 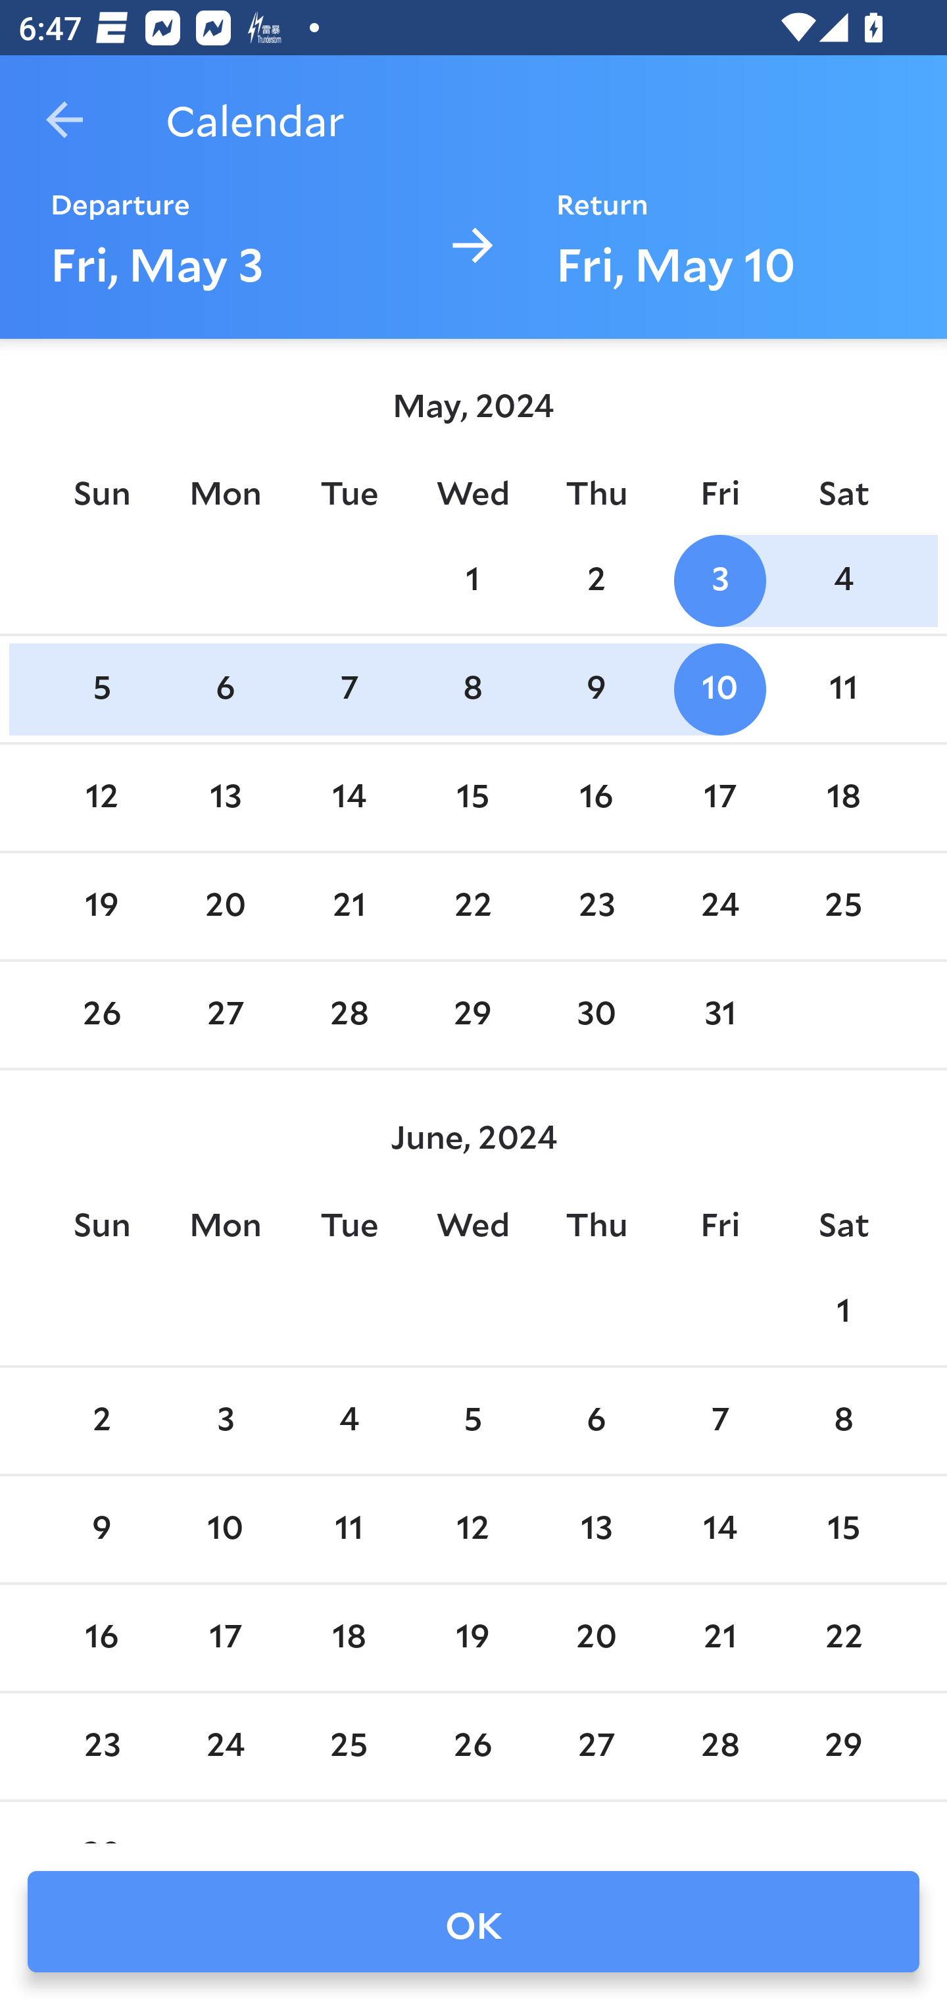 I want to click on 2, so click(x=596, y=580).